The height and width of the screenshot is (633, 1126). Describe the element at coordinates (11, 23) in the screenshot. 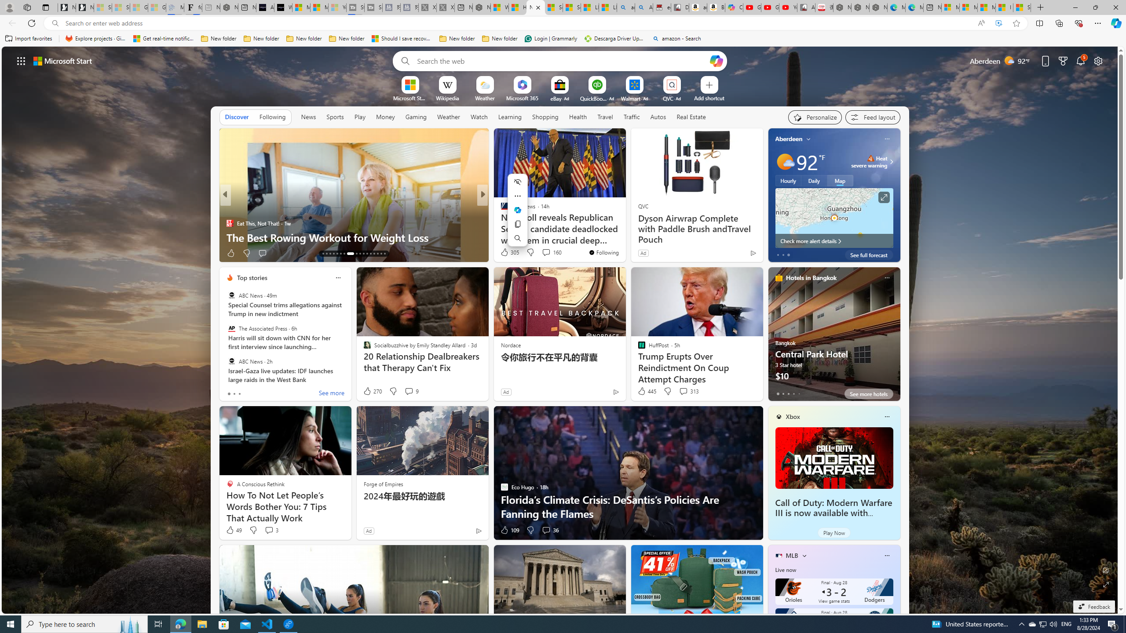

I see `Back` at that location.